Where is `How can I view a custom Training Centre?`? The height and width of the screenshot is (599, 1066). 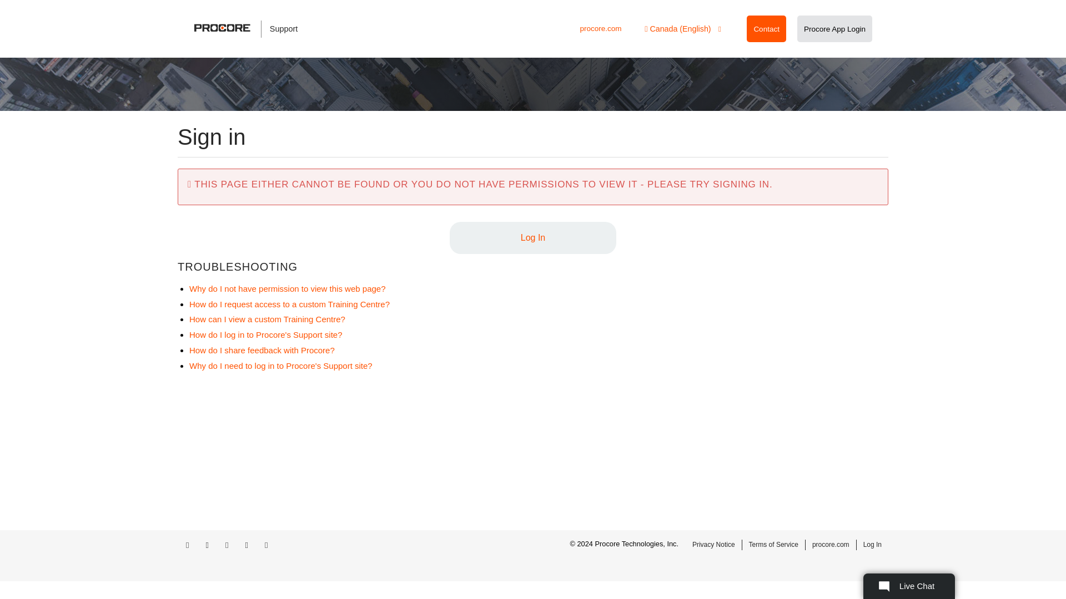 How can I view a custom Training Centre? is located at coordinates (268, 319).